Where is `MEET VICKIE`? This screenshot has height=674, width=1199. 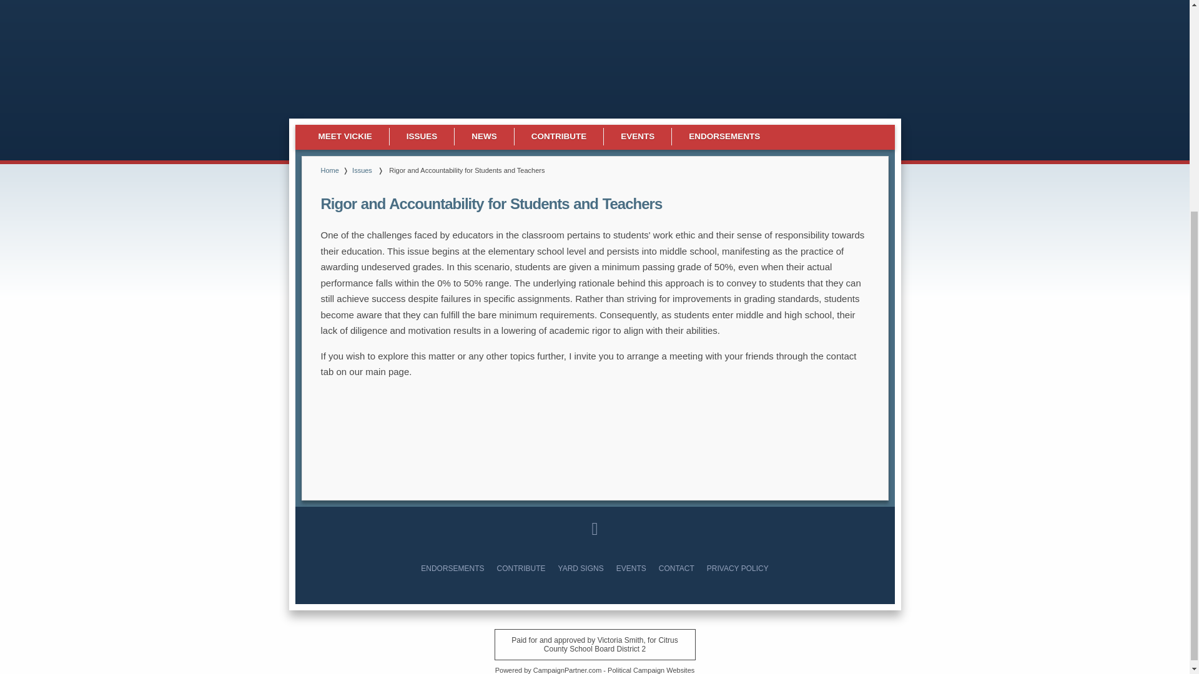 MEET VICKIE is located at coordinates (345, 137).